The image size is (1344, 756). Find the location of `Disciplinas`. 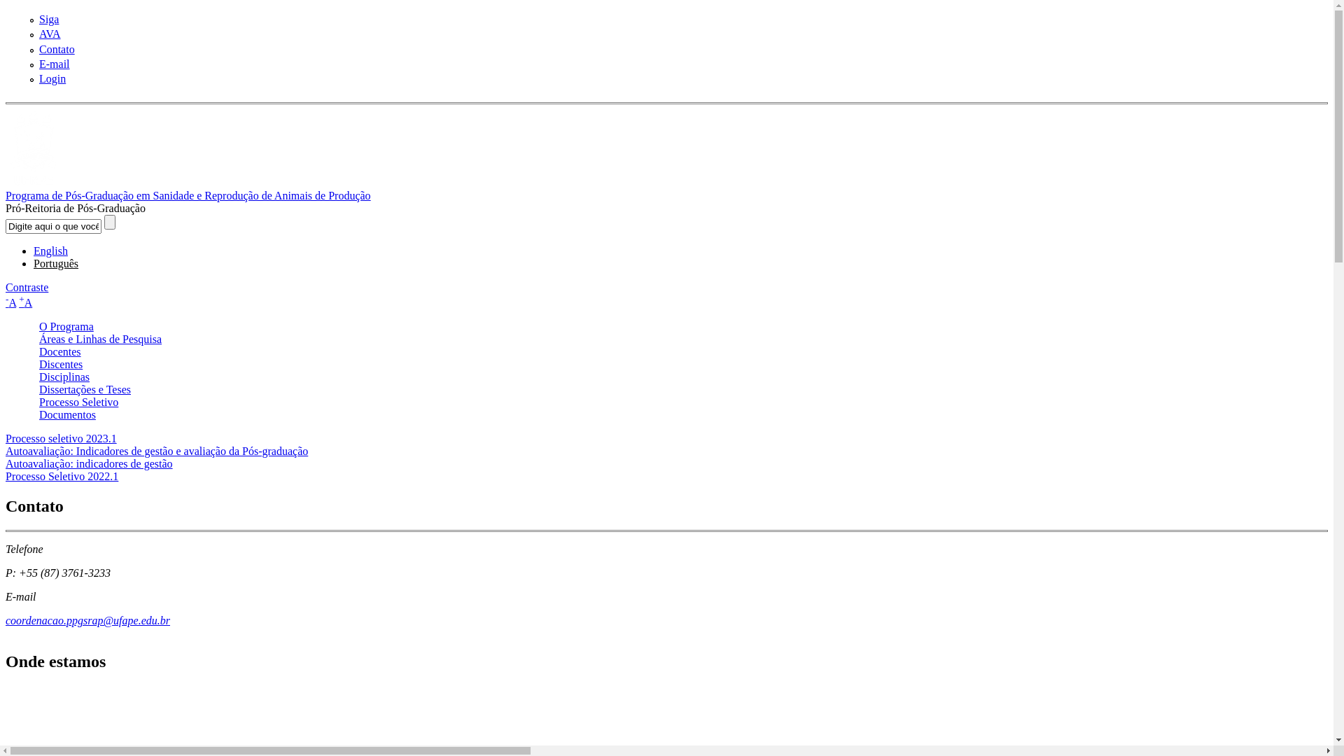

Disciplinas is located at coordinates (64, 377).